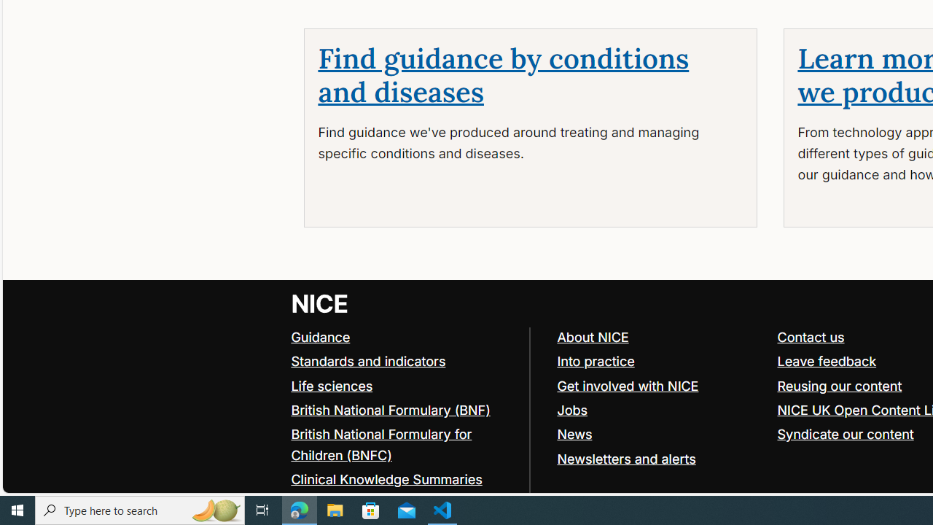  Describe the element at coordinates (660, 458) in the screenshot. I see `Newsletters and alerts` at that location.